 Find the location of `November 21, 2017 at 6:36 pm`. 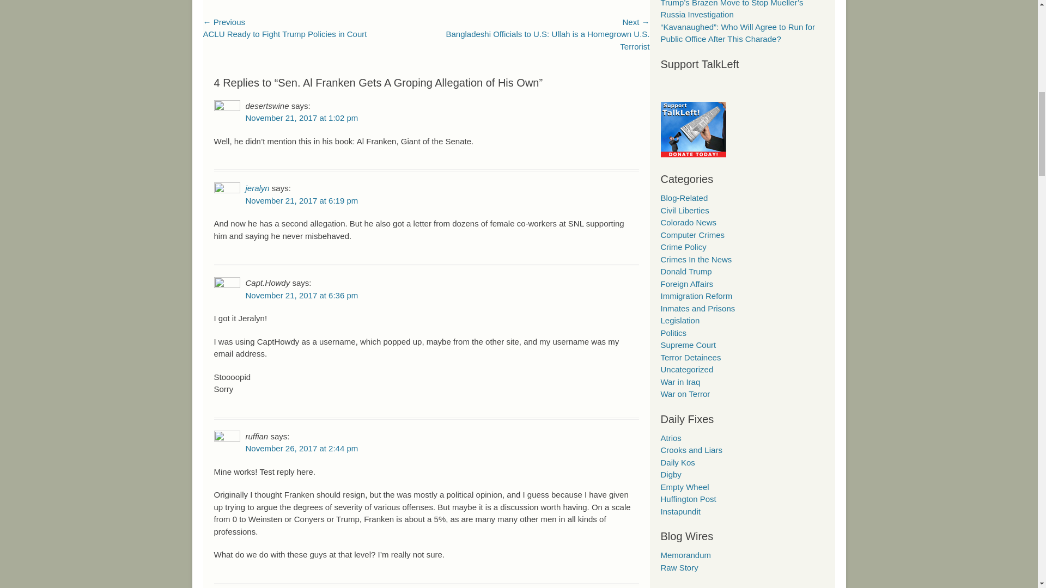

November 21, 2017 at 6:36 pm is located at coordinates (301, 295).